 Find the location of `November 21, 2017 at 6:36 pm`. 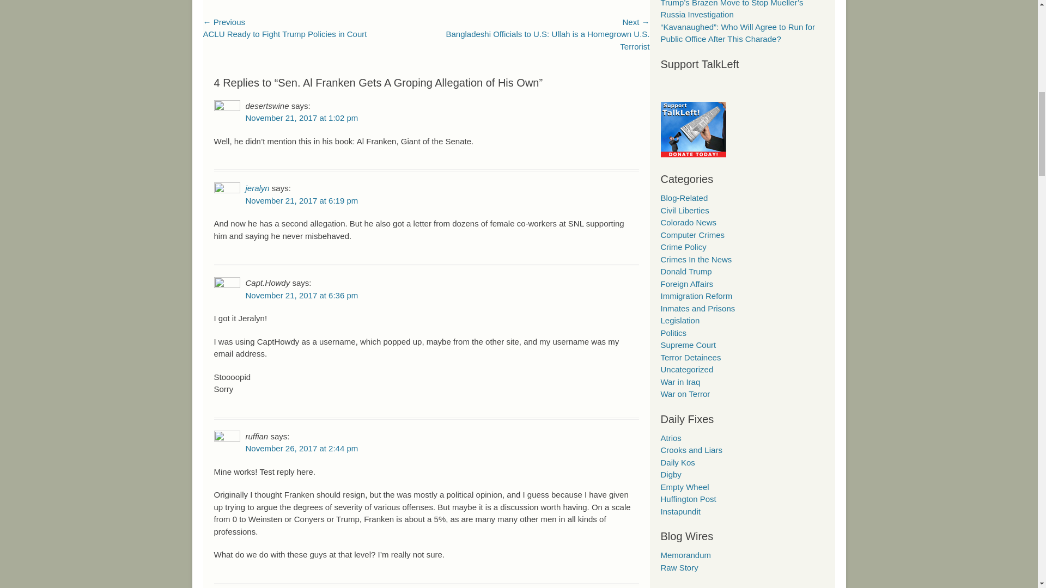

November 21, 2017 at 6:36 pm is located at coordinates (301, 295).